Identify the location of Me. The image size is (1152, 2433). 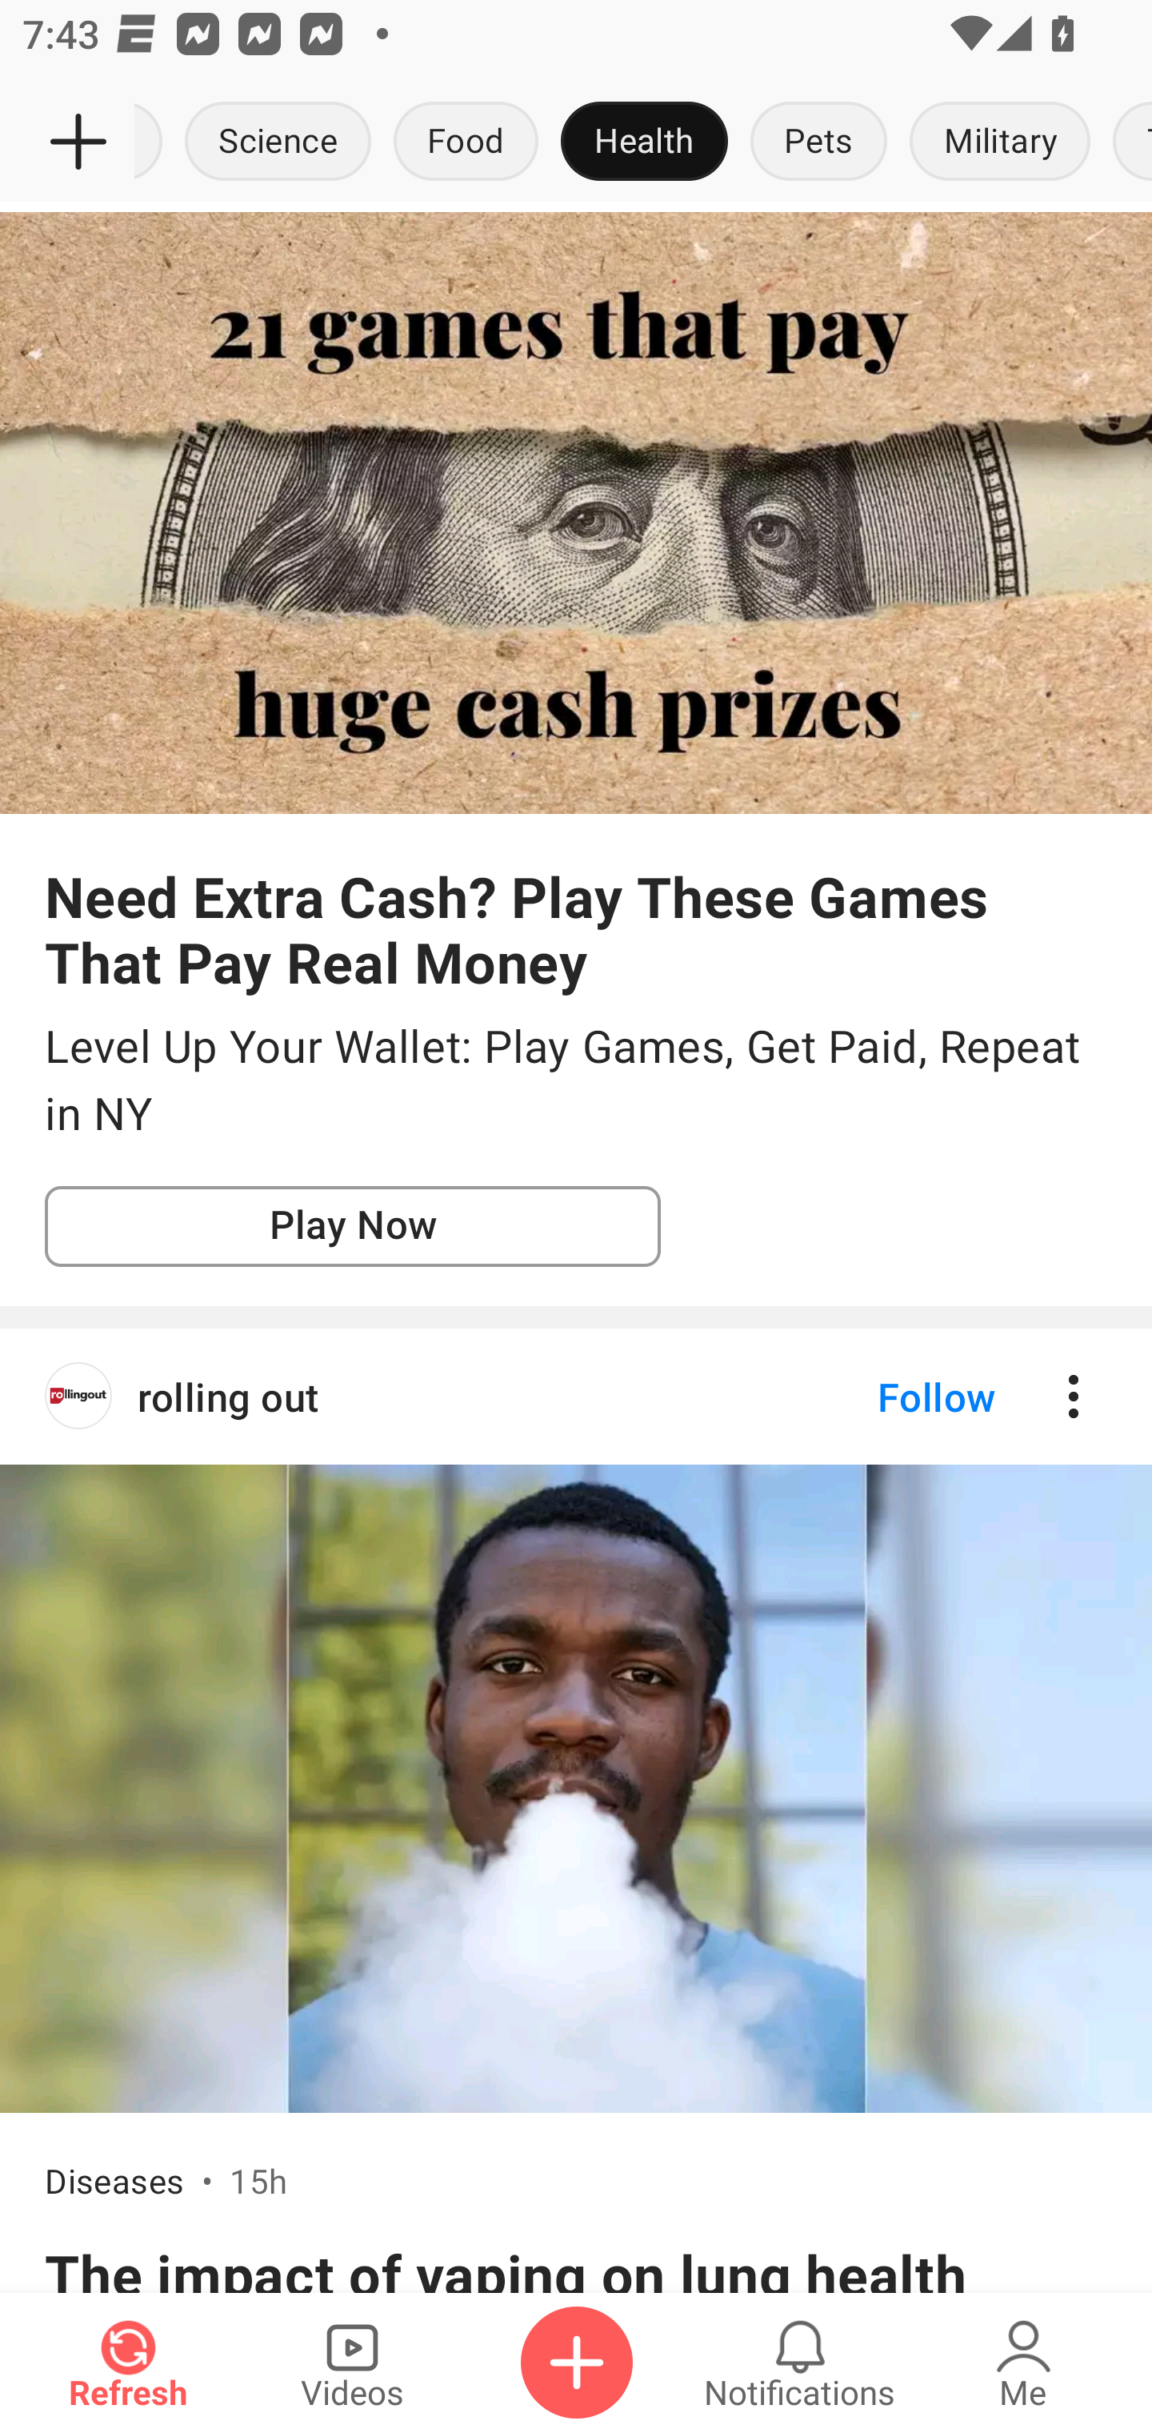
(1023, 2363).